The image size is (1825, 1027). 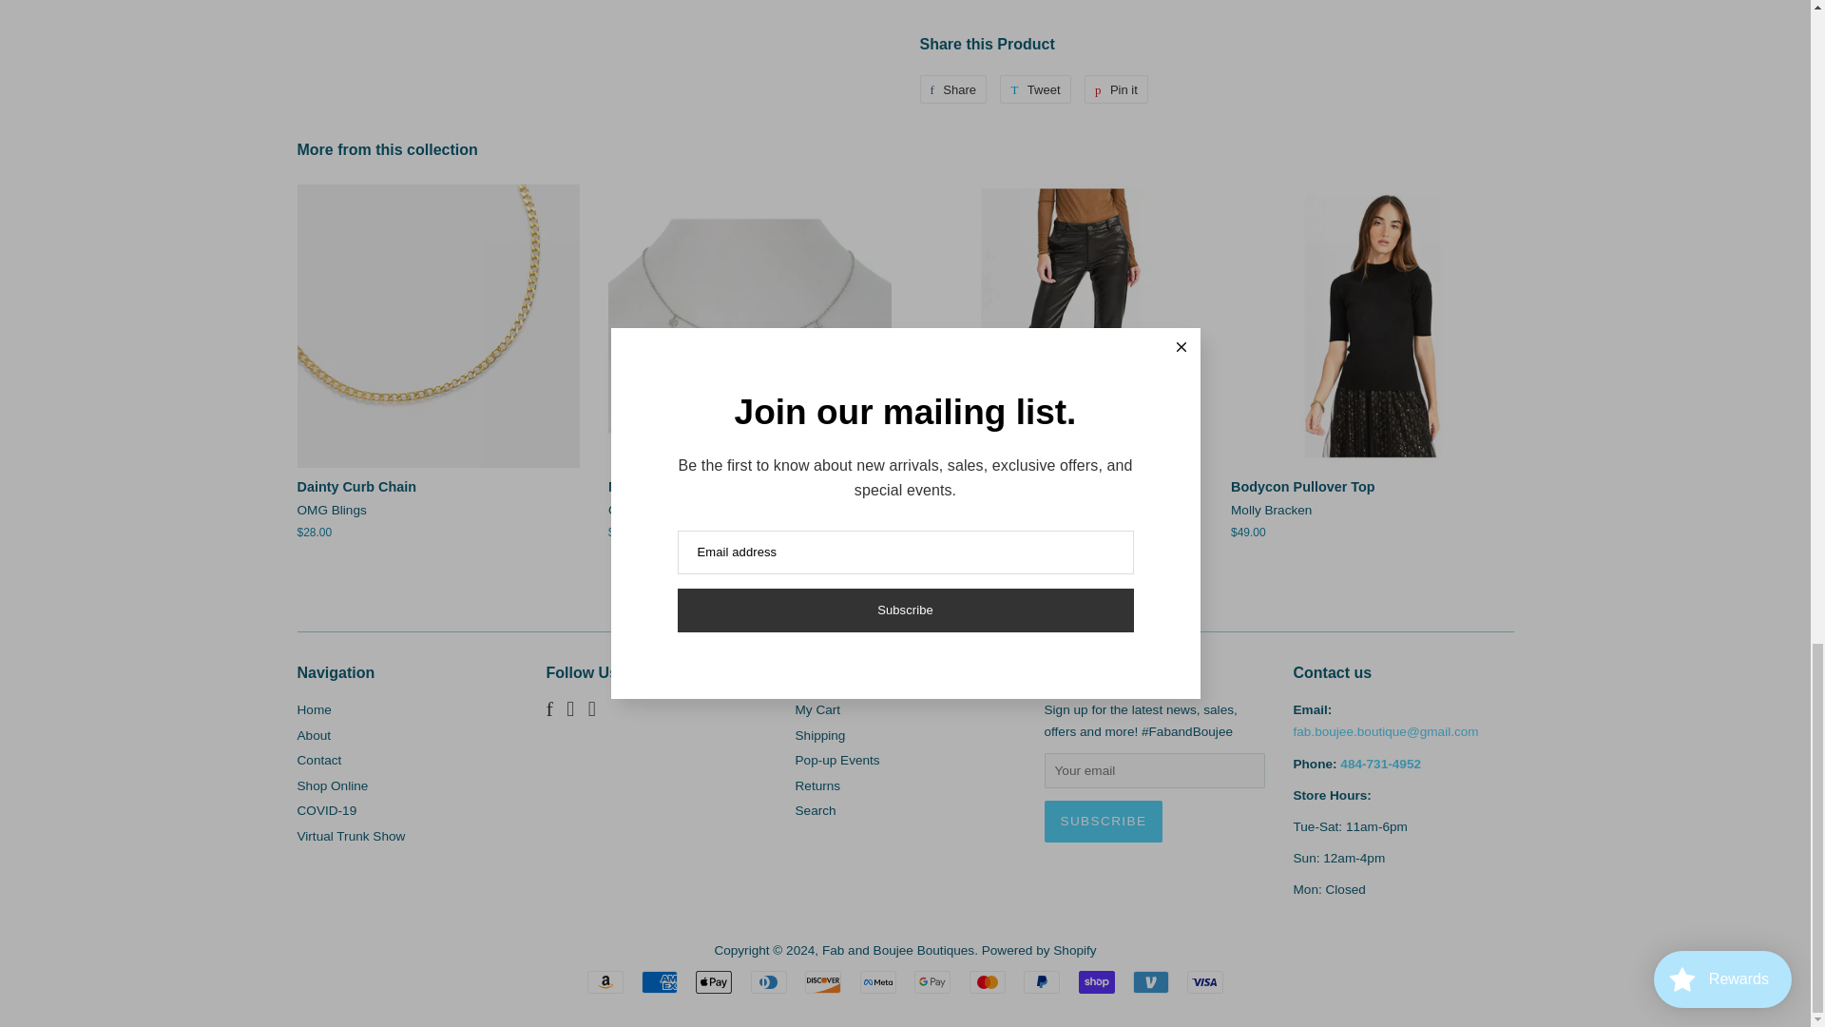 What do you see at coordinates (1034, 89) in the screenshot?
I see `Tweet on Twitter` at bounding box center [1034, 89].